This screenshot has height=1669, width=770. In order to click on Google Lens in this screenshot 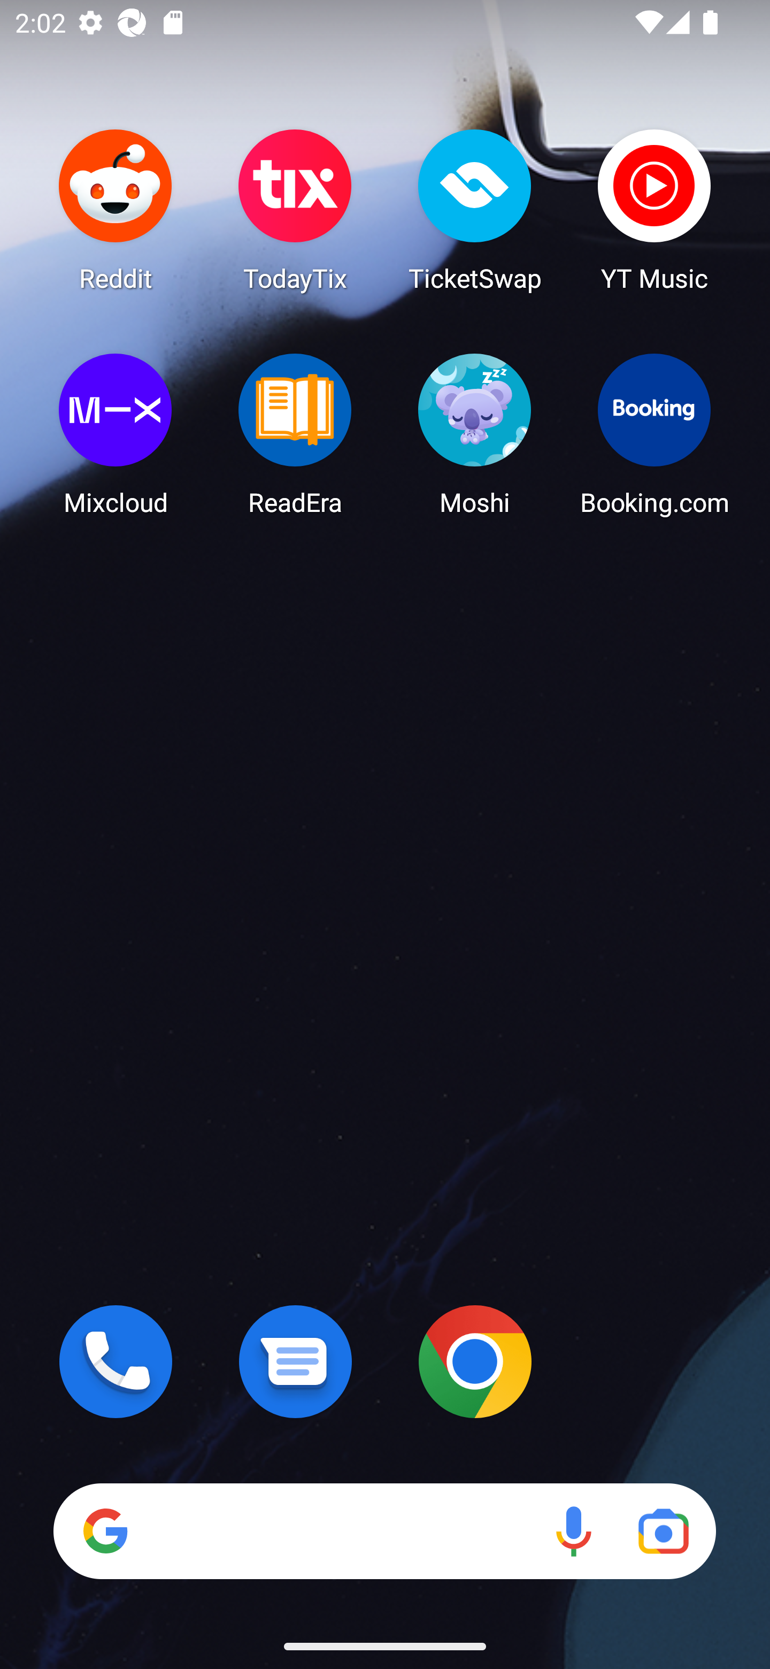, I will do `click(663, 1531)`.